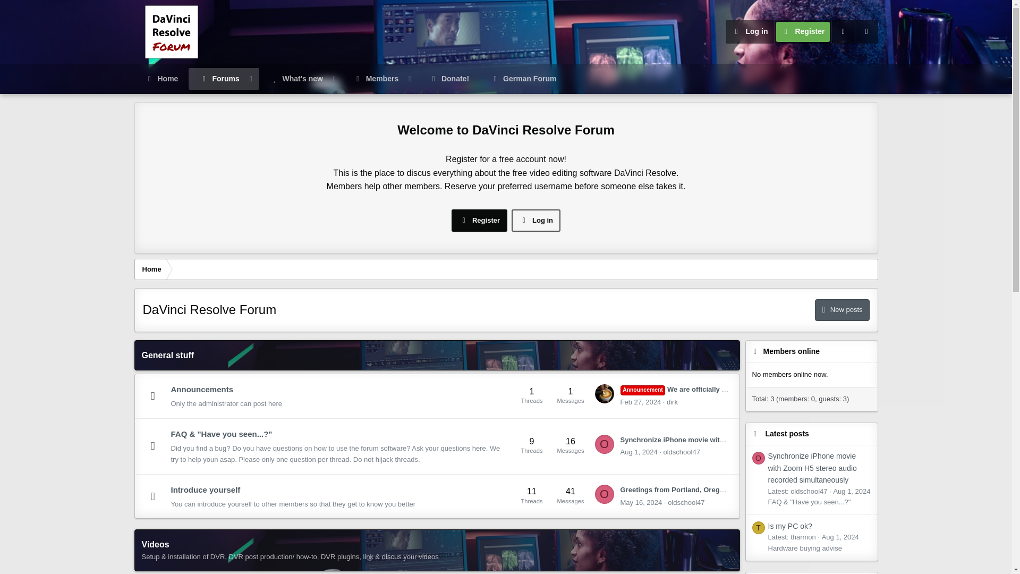 The height and width of the screenshot is (574, 1020). What do you see at coordinates (683, 489) in the screenshot?
I see `Greetings from Portland, Oregon USA!` at bounding box center [683, 489].